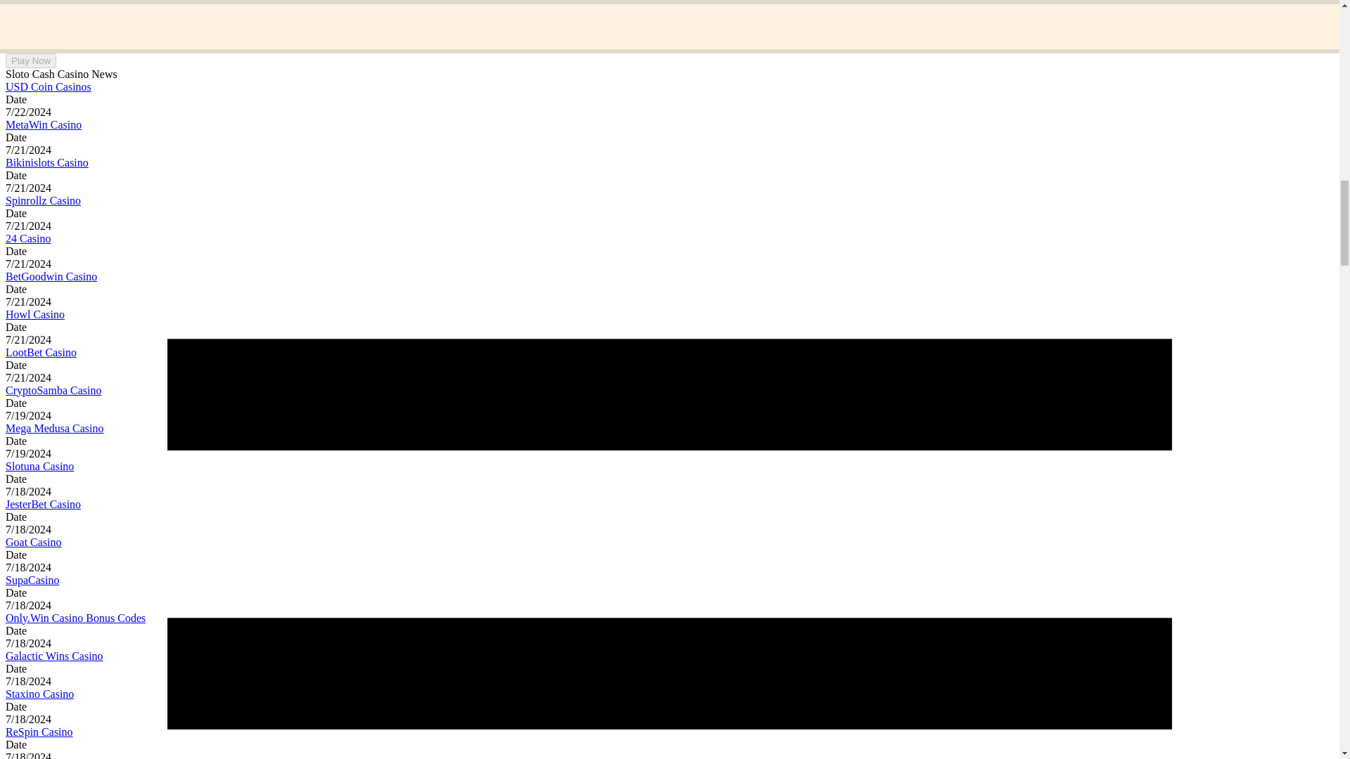 The image size is (1350, 759). I want to click on MetaWin Casino, so click(43, 124).